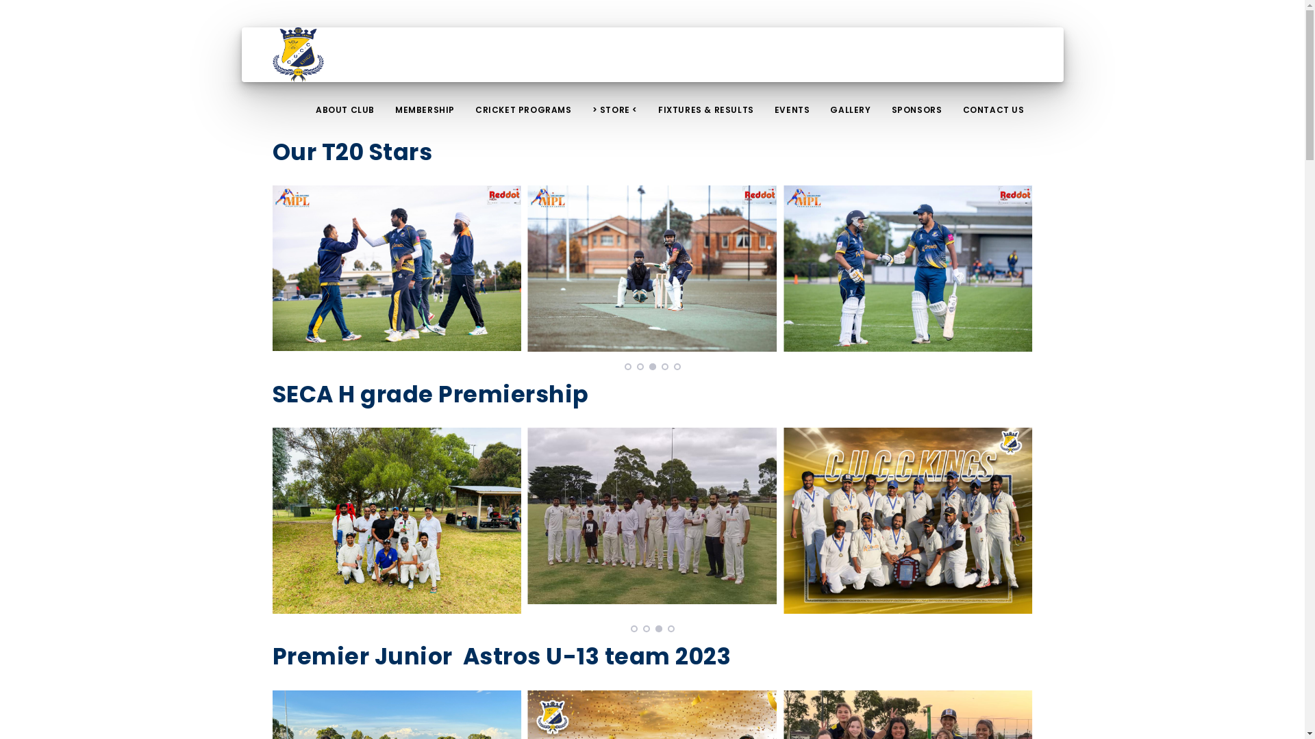  What do you see at coordinates (345, 109) in the screenshot?
I see `ABOUT CLUB` at bounding box center [345, 109].